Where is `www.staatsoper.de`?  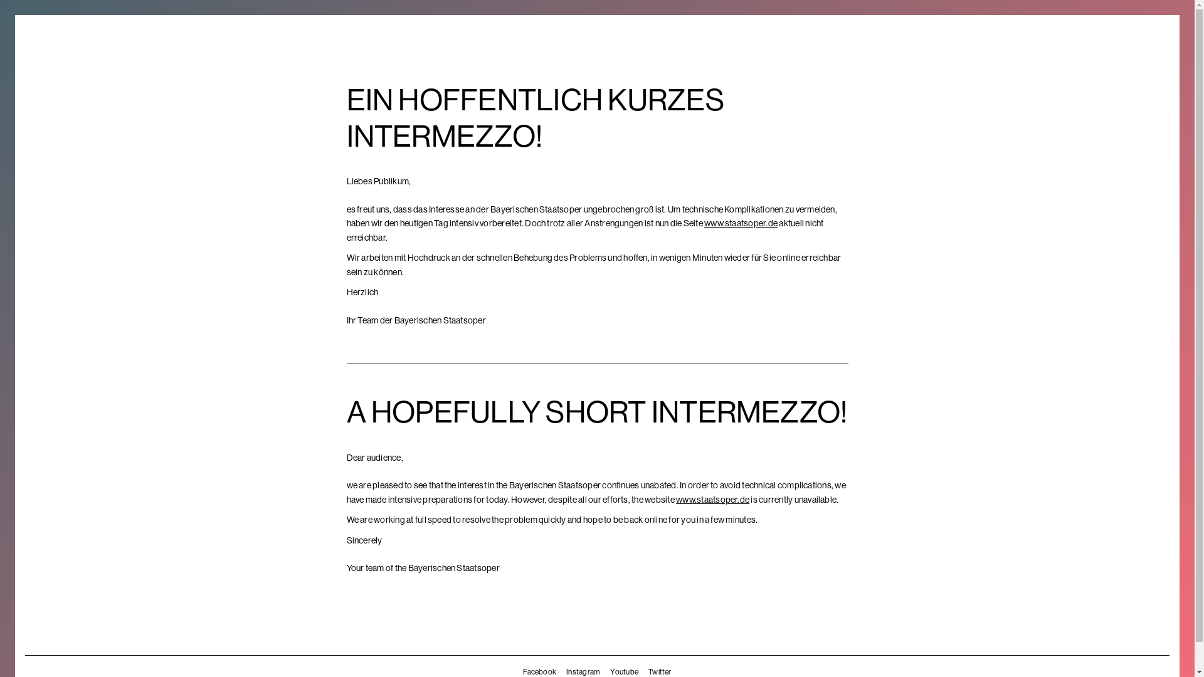
www.staatsoper.de is located at coordinates (712, 499).